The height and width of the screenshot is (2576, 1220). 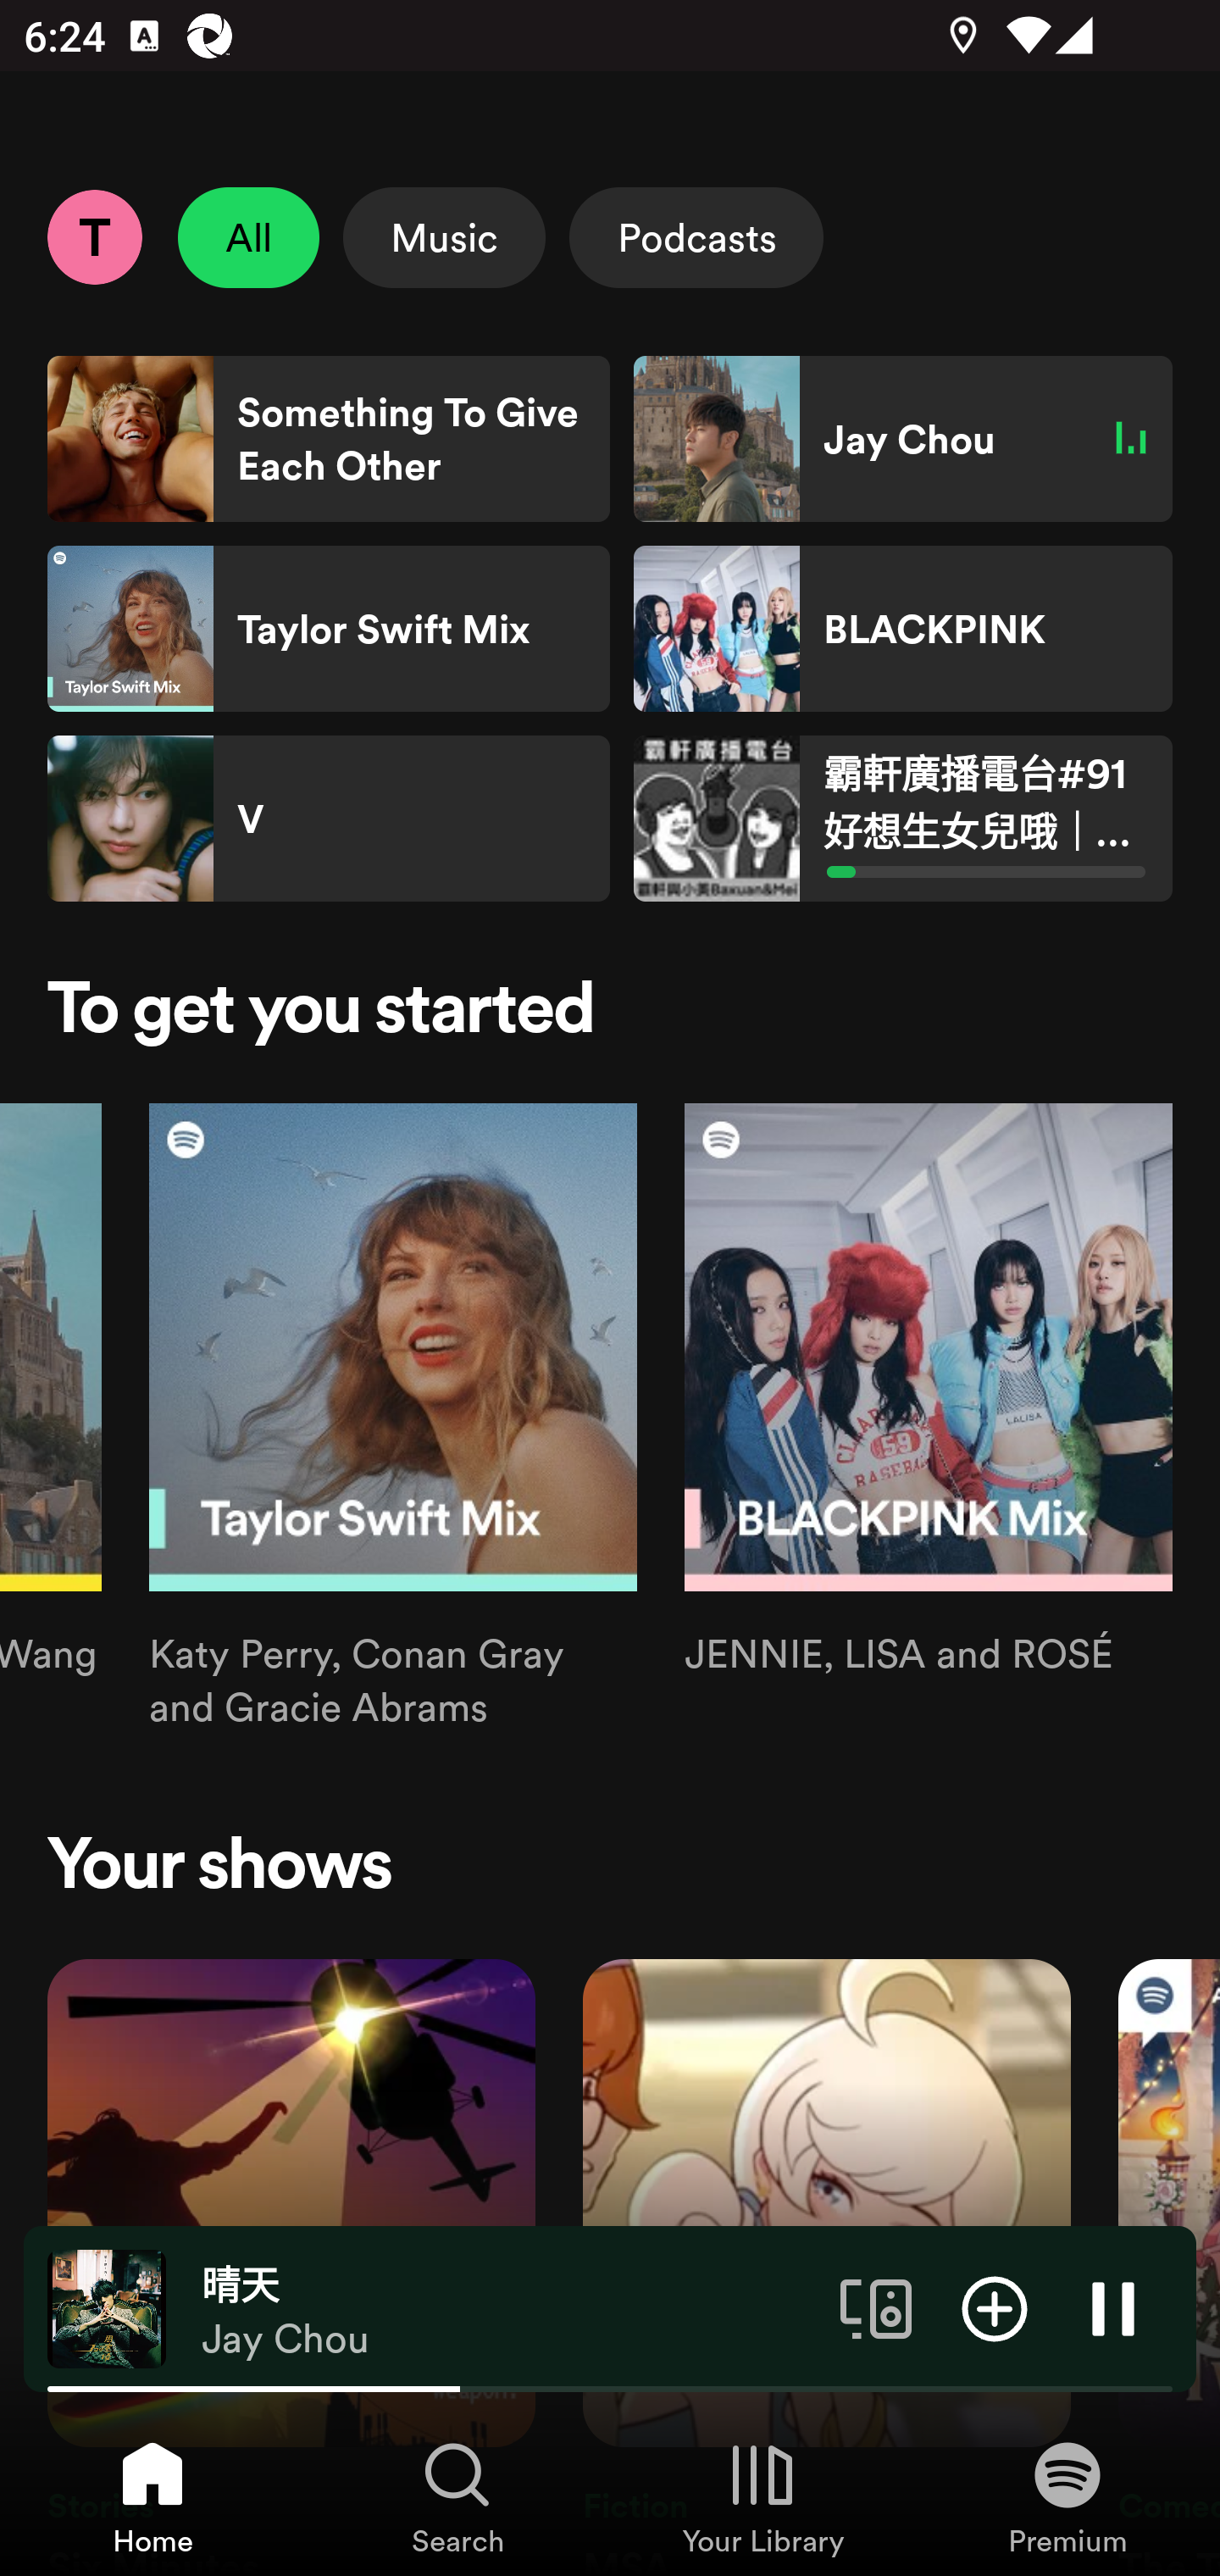 I want to click on BLACKPINK Shortcut BLACKPINK, so click(x=902, y=629).